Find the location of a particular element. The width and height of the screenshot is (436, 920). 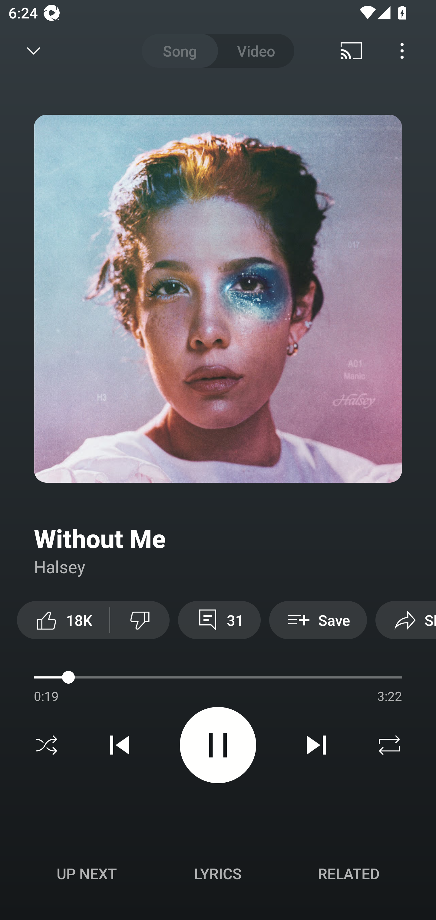

Save Save to playlist is located at coordinates (318, 620).